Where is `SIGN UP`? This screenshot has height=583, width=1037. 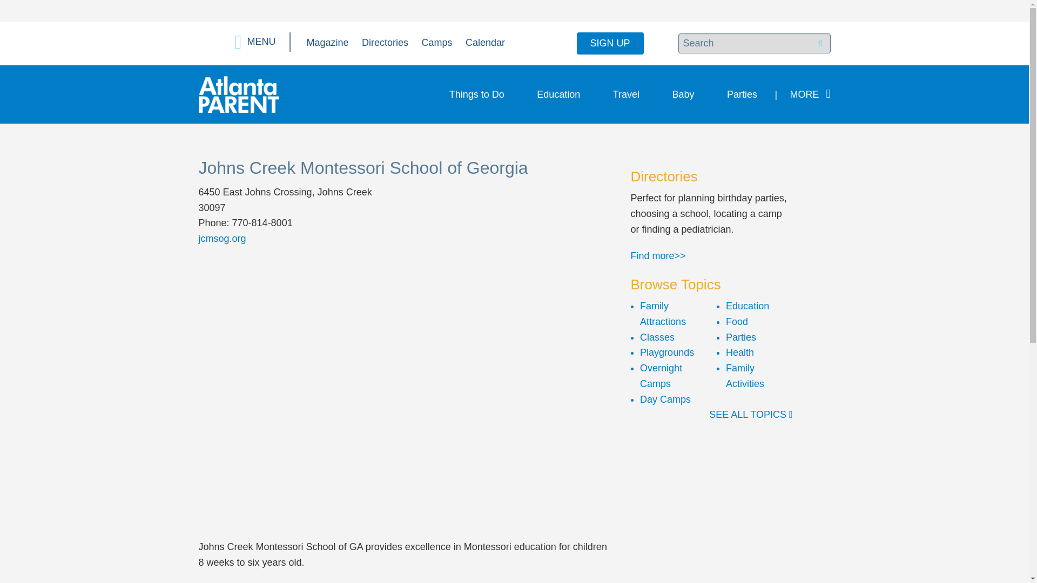
SIGN UP is located at coordinates (610, 43).